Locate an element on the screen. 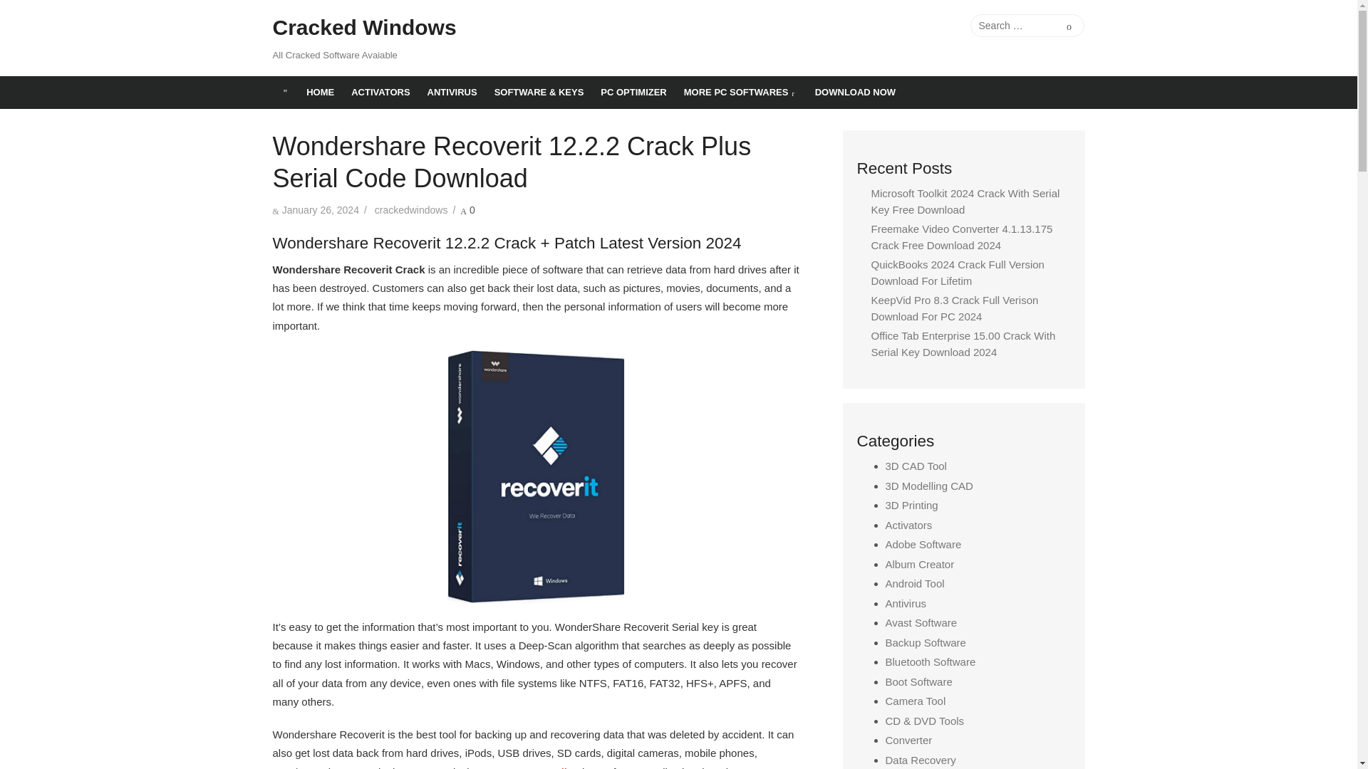 The image size is (1368, 769). Cracked Windows is located at coordinates (285, 93).